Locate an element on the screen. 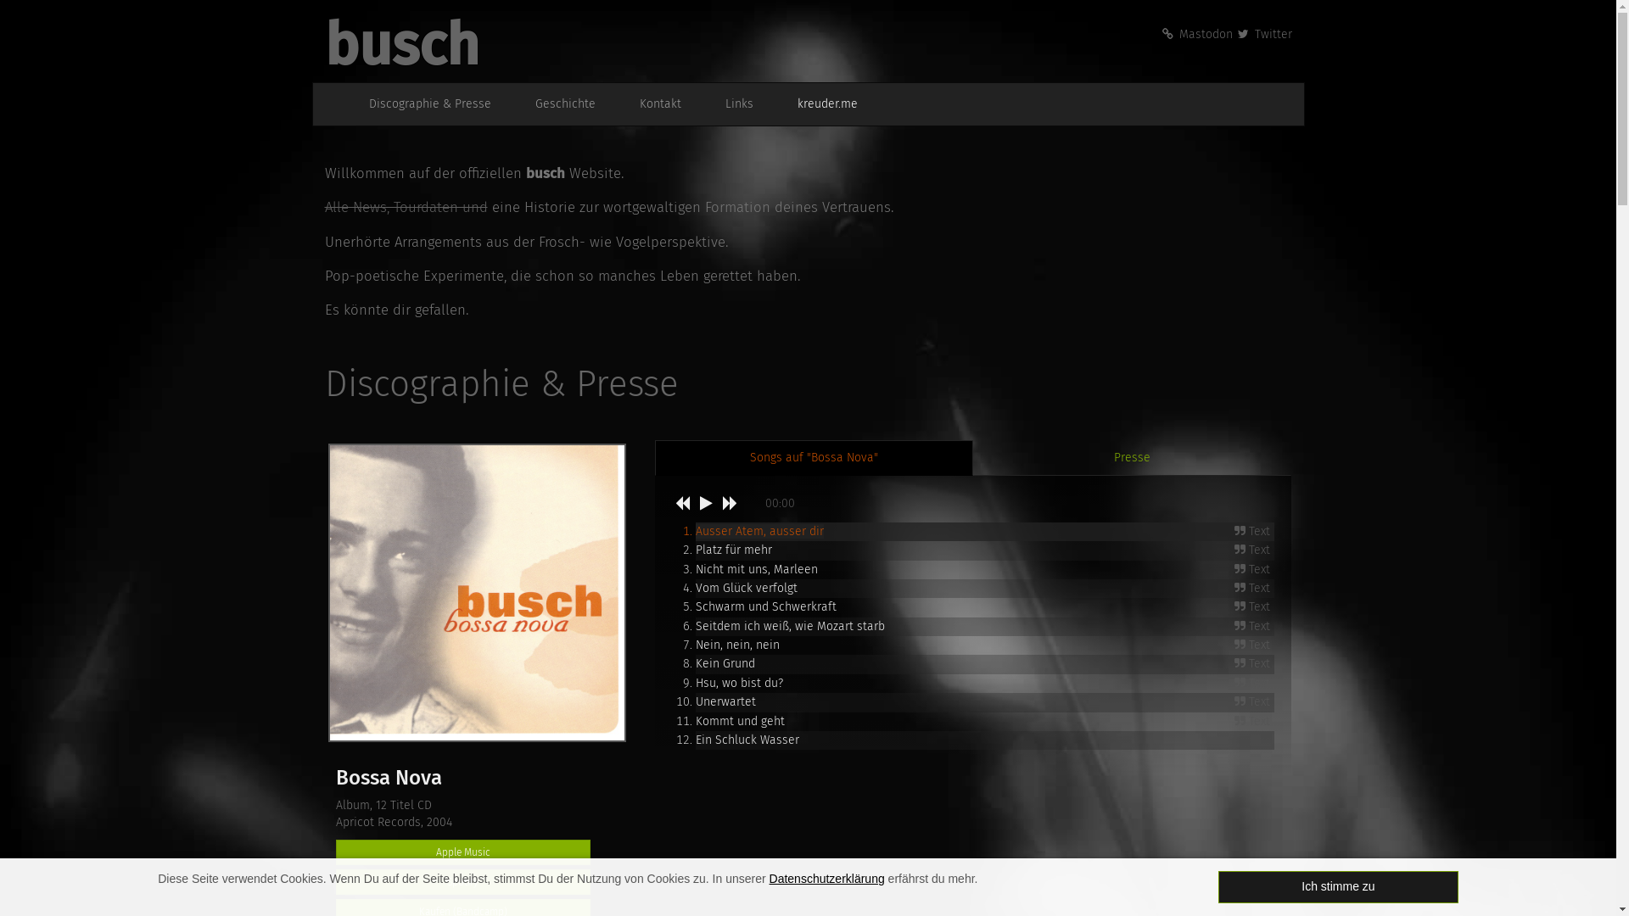 Image resolution: width=1629 pixels, height=916 pixels. Songs auf "Bossa Nova" is located at coordinates (814, 458).